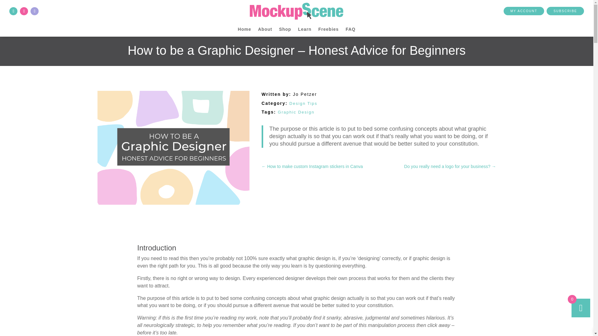 The width and height of the screenshot is (598, 336). I want to click on About, so click(265, 30).